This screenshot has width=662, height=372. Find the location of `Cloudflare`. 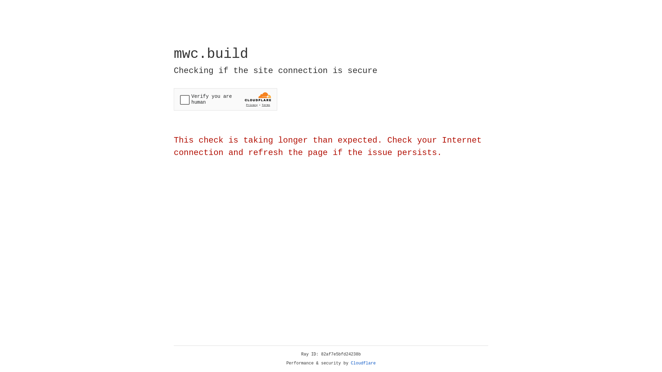

Cloudflare is located at coordinates (363, 363).